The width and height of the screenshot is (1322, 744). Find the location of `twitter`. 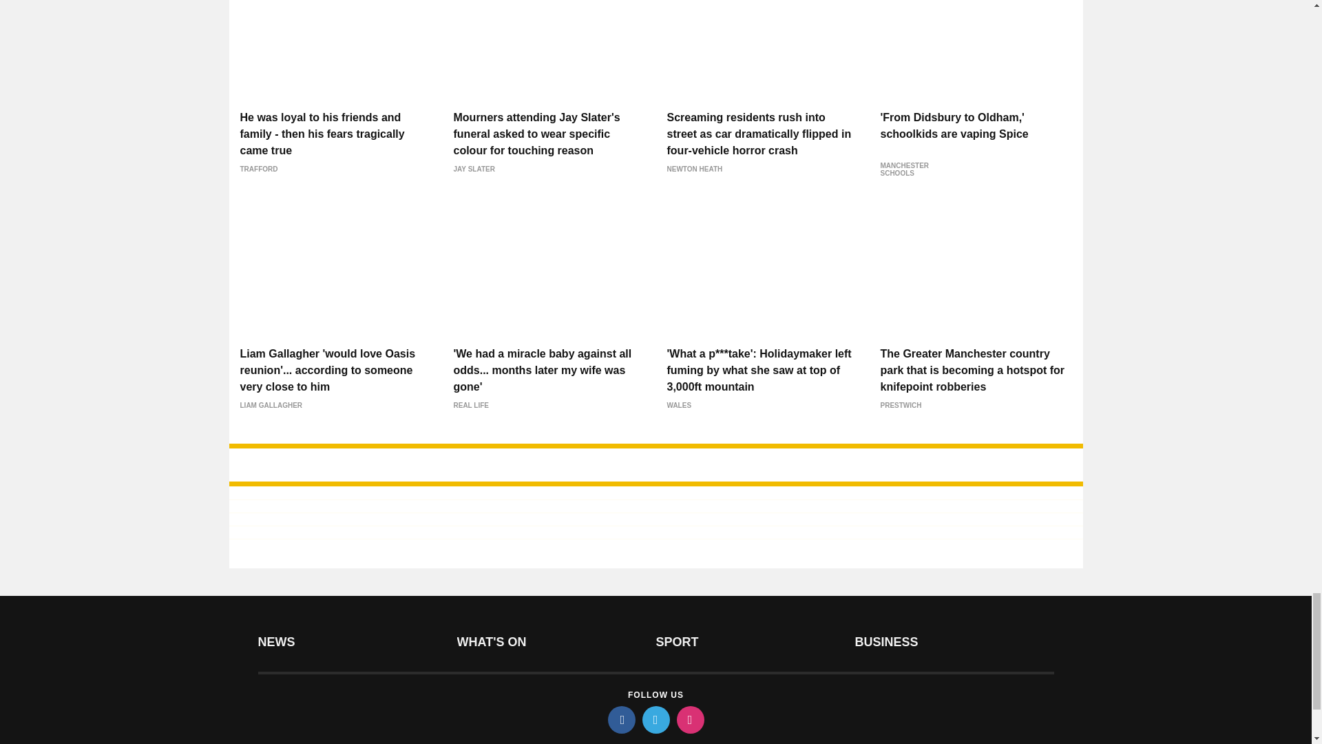

twitter is located at coordinates (655, 719).